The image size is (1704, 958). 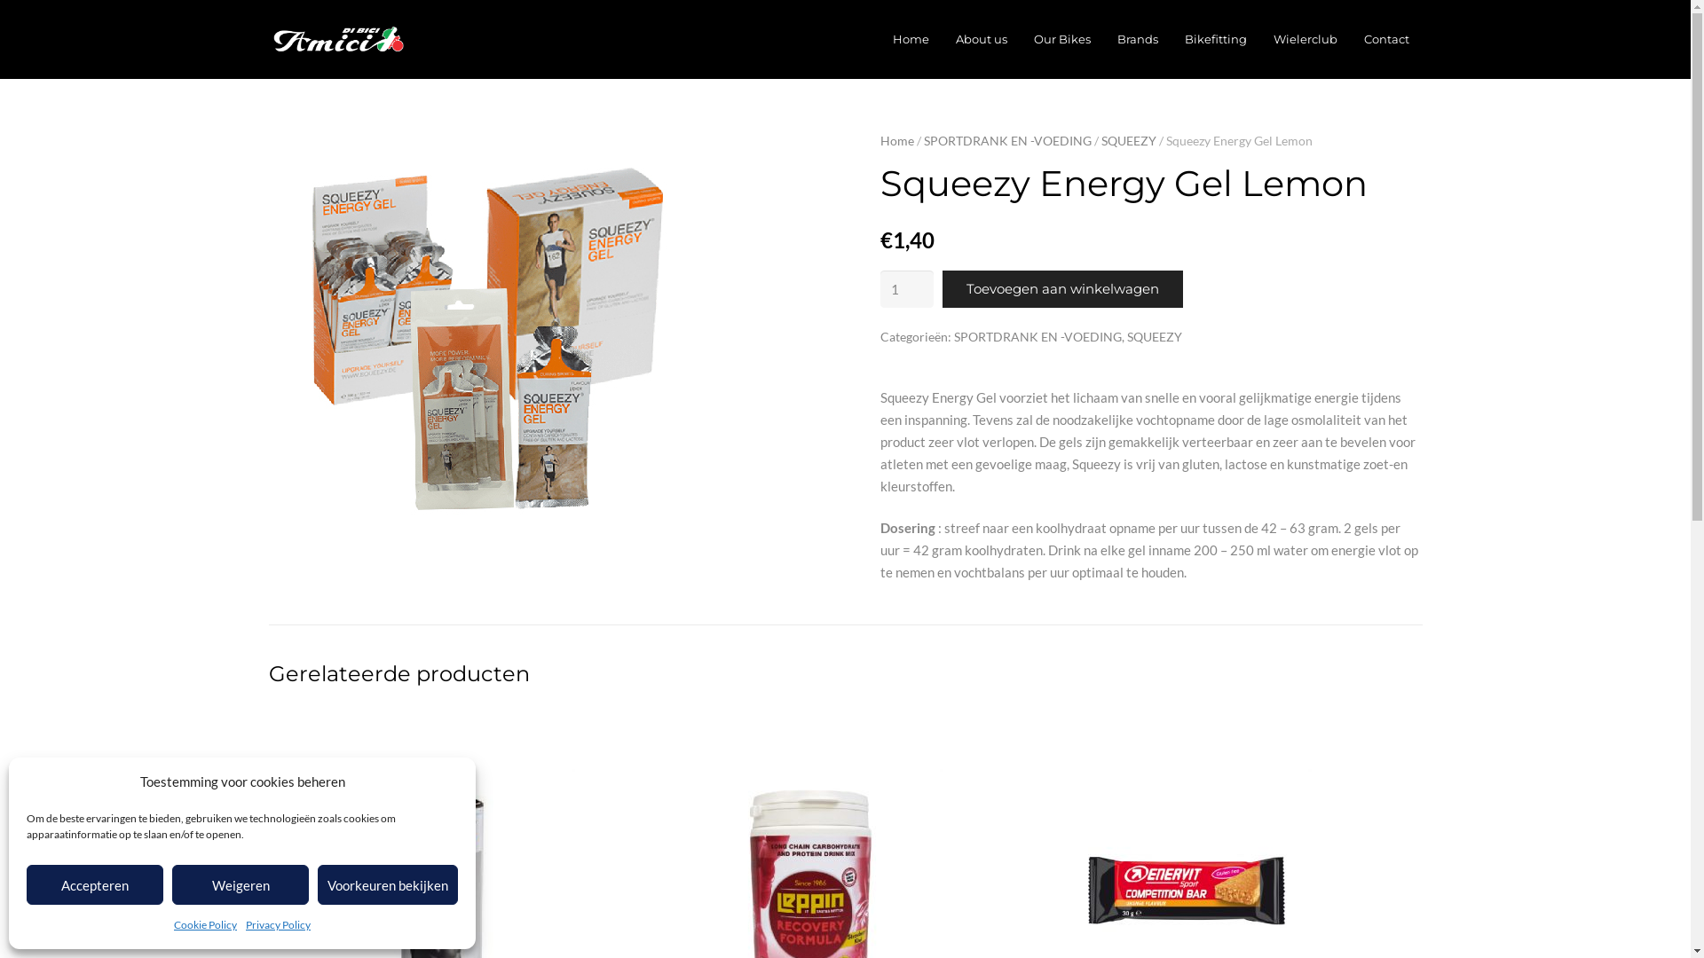 I want to click on Aantal, so click(x=907, y=289).